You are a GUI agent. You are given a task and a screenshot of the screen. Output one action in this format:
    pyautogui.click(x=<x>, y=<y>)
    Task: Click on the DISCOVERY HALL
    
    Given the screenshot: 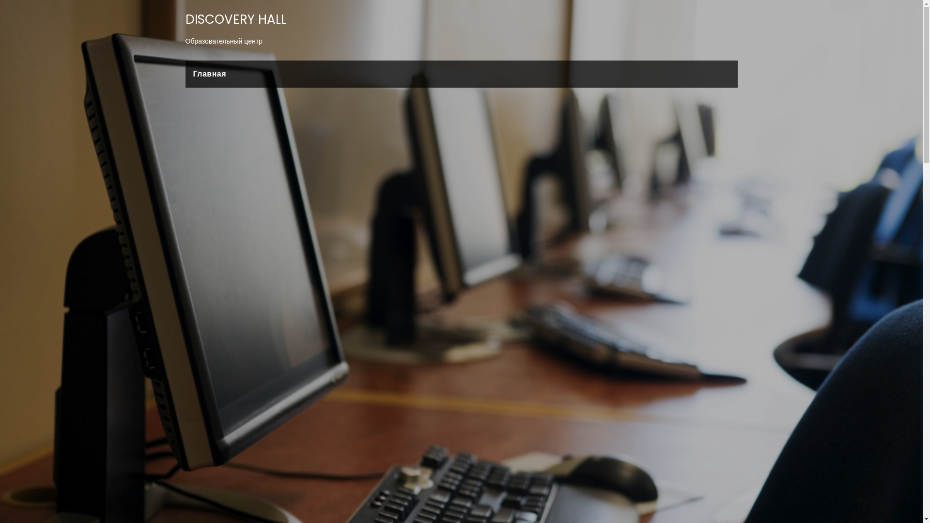 What is the action you would take?
    pyautogui.click(x=235, y=19)
    